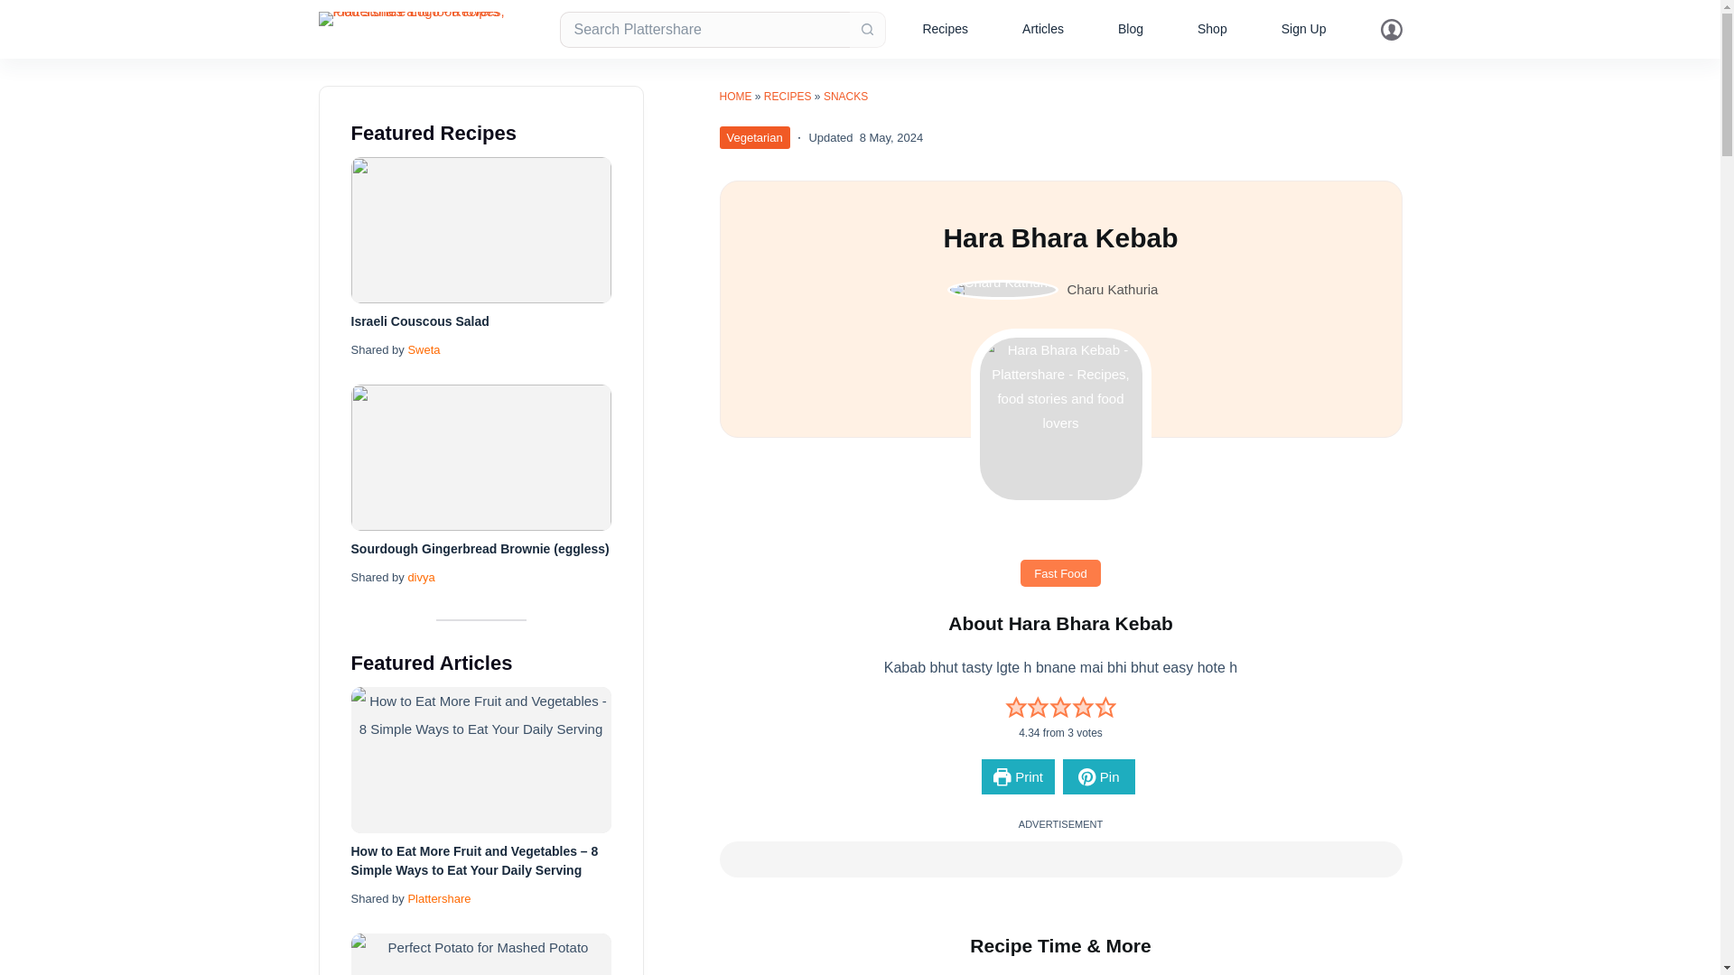 This screenshot has height=975, width=1734. What do you see at coordinates (1113, 289) in the screenshot?
I see `Charu Kathuria` at bounding box center [1113, 289].